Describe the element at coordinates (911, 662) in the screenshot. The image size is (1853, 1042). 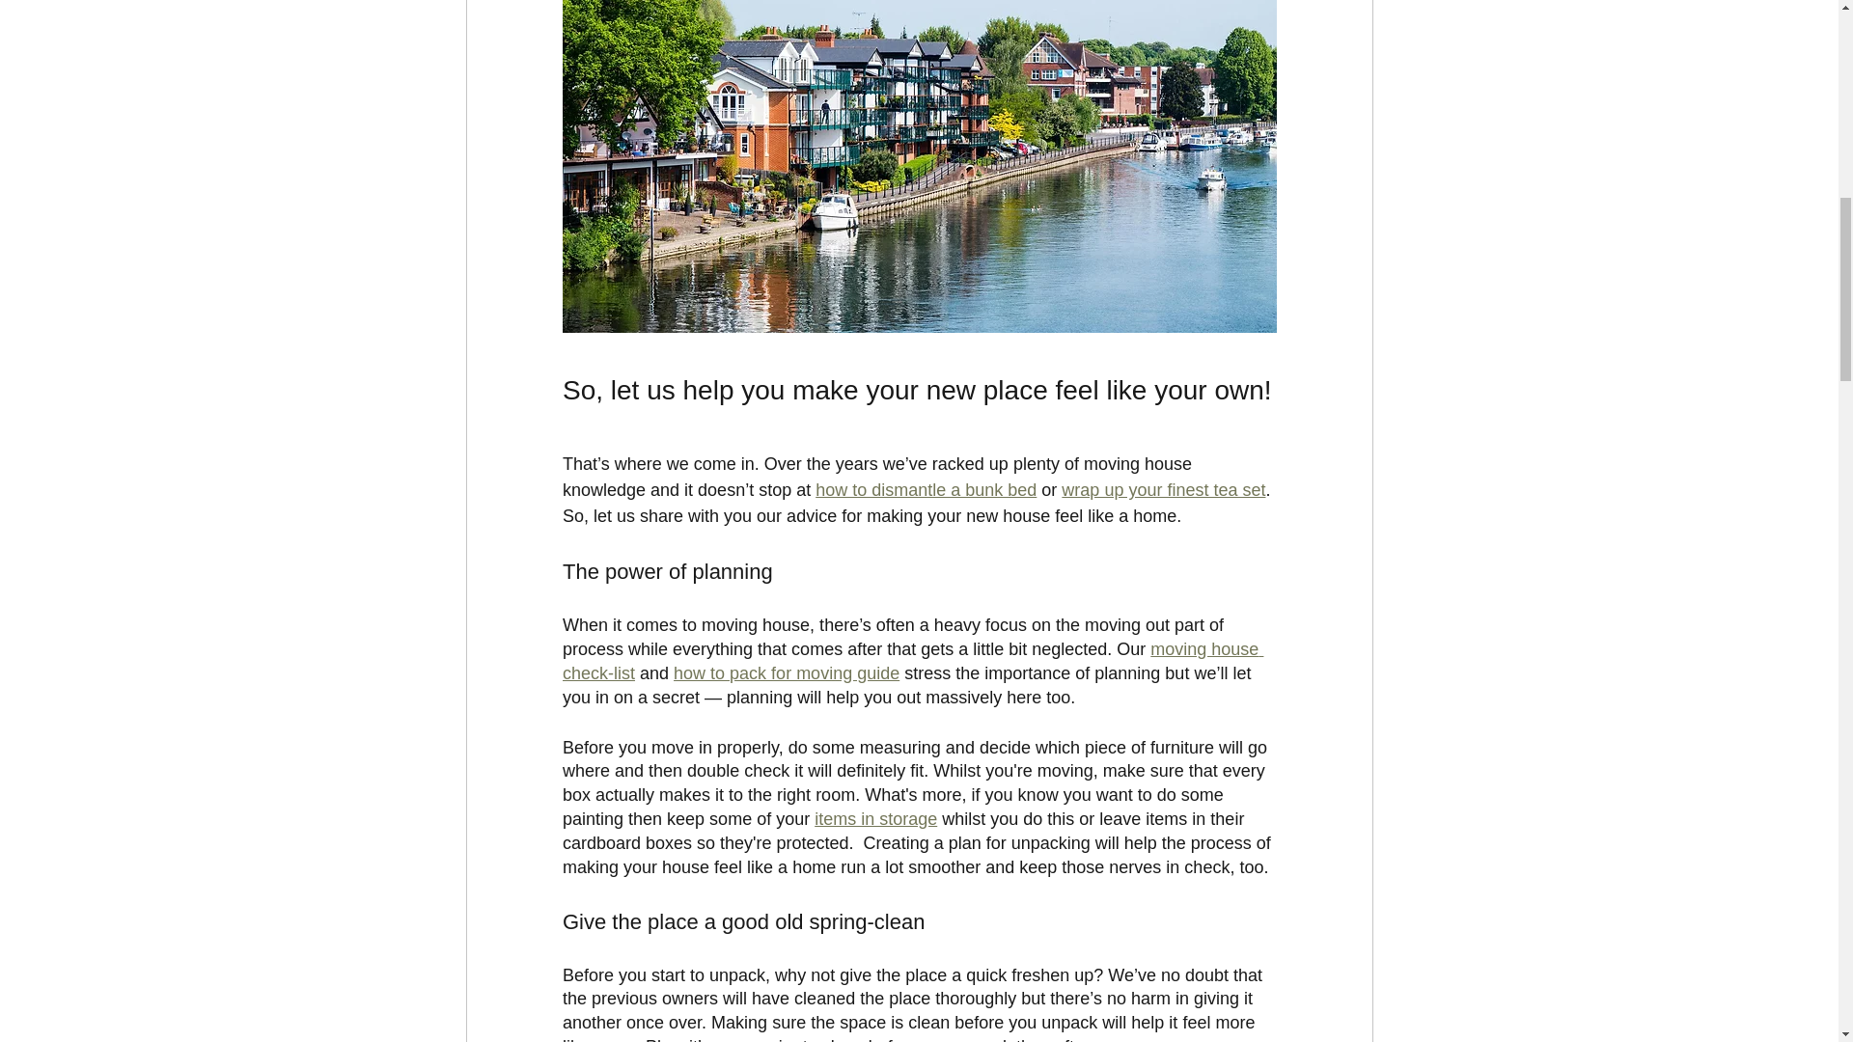
I see `moving house check-list` at that location.